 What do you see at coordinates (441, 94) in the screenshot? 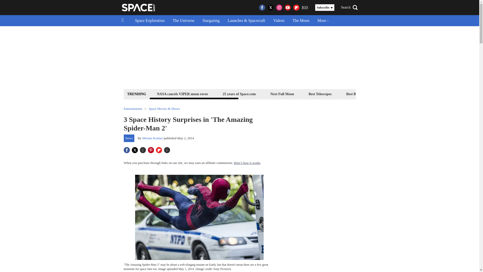
I see `Space Calendar` at bounding box center [441, 94].